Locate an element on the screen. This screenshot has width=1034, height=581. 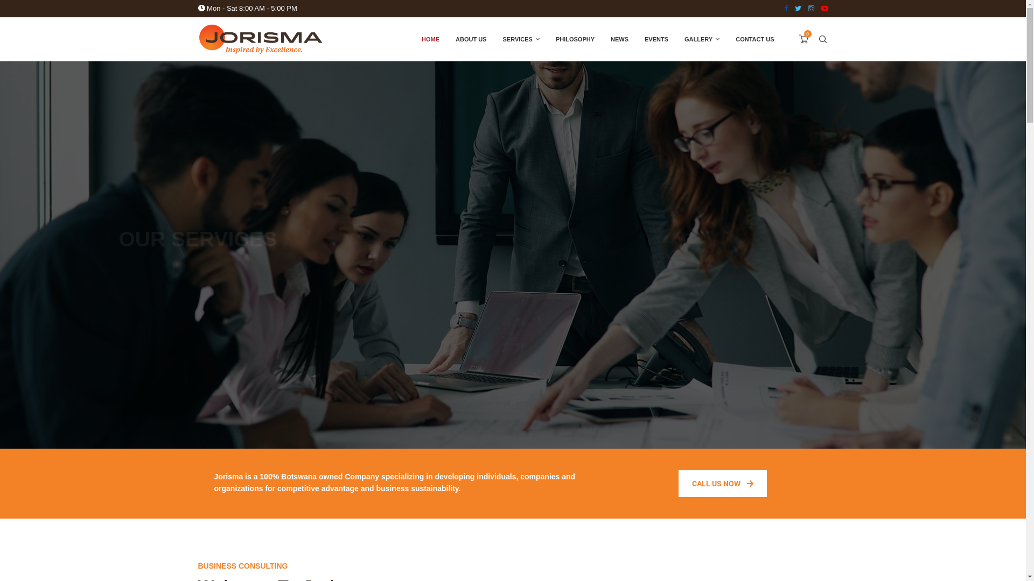
PHILOSOPHY is located at coordinates (575, 39).